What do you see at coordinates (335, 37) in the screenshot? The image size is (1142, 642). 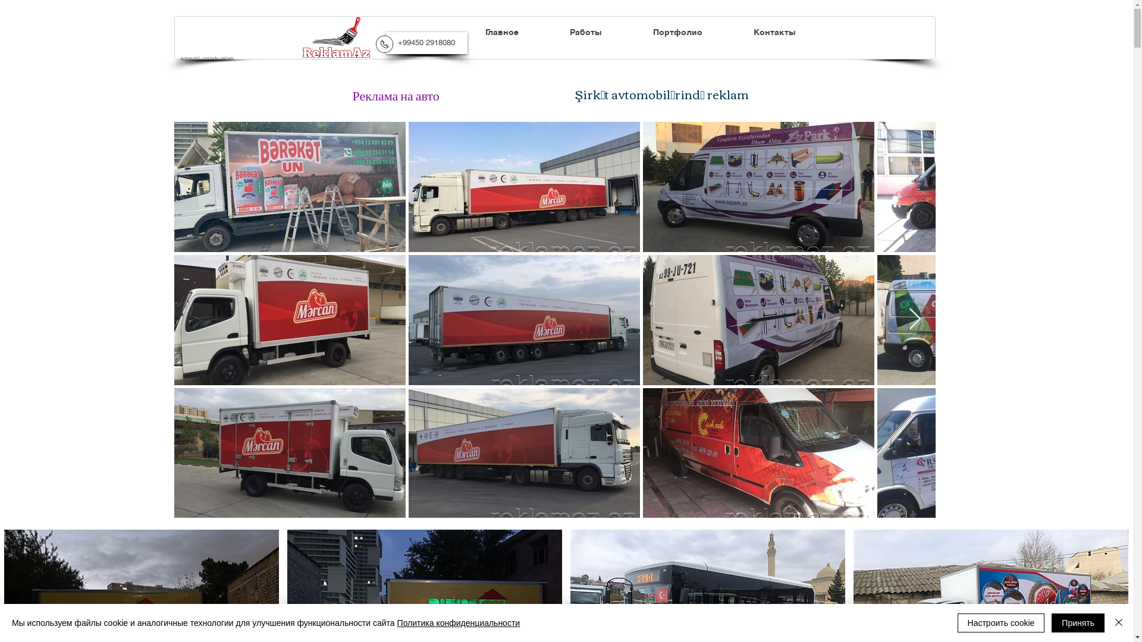 I see `Reklam agentliyi` at bounding box center [335, 37].